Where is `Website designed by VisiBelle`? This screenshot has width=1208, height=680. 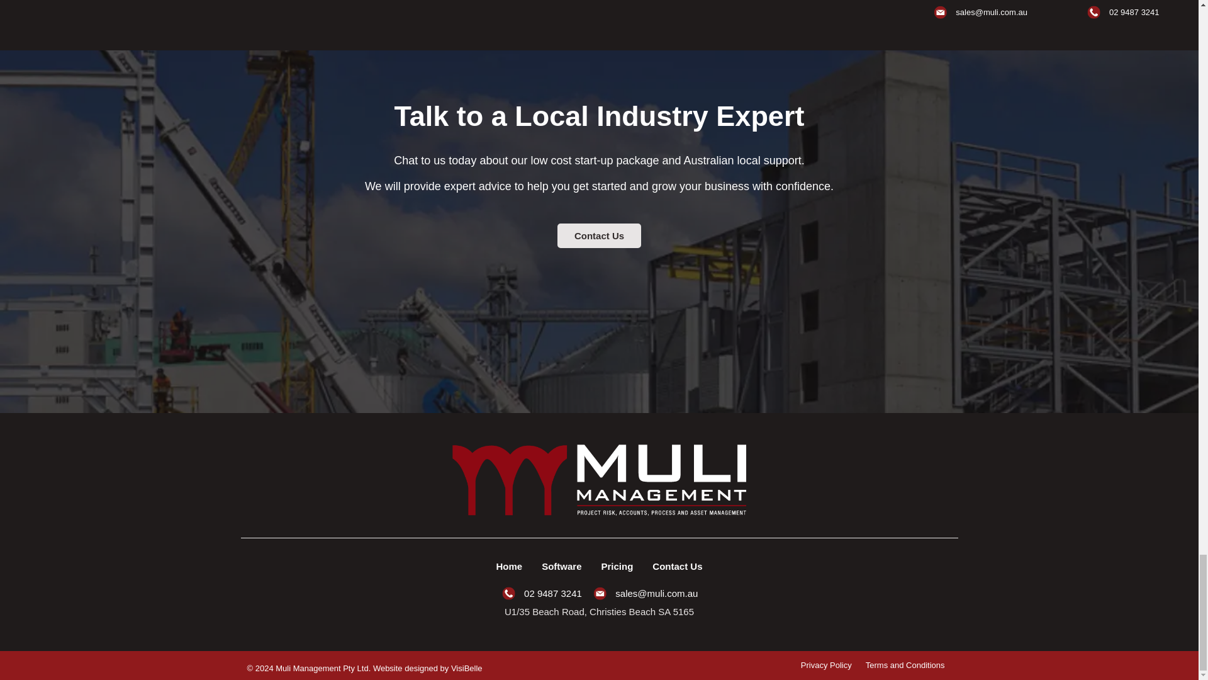
Website designed by VisiBelle is located at coordinates (428, 669).